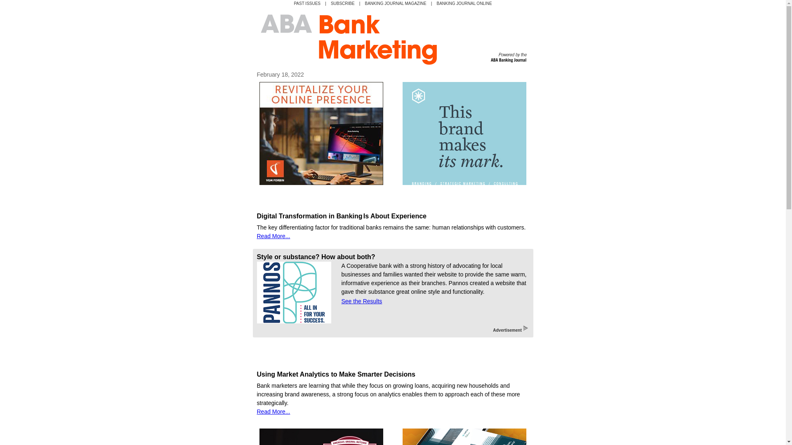  Describe the element at coordinates (343, 3) in the screenshot. I see `SUBSCRIBE` at that location.